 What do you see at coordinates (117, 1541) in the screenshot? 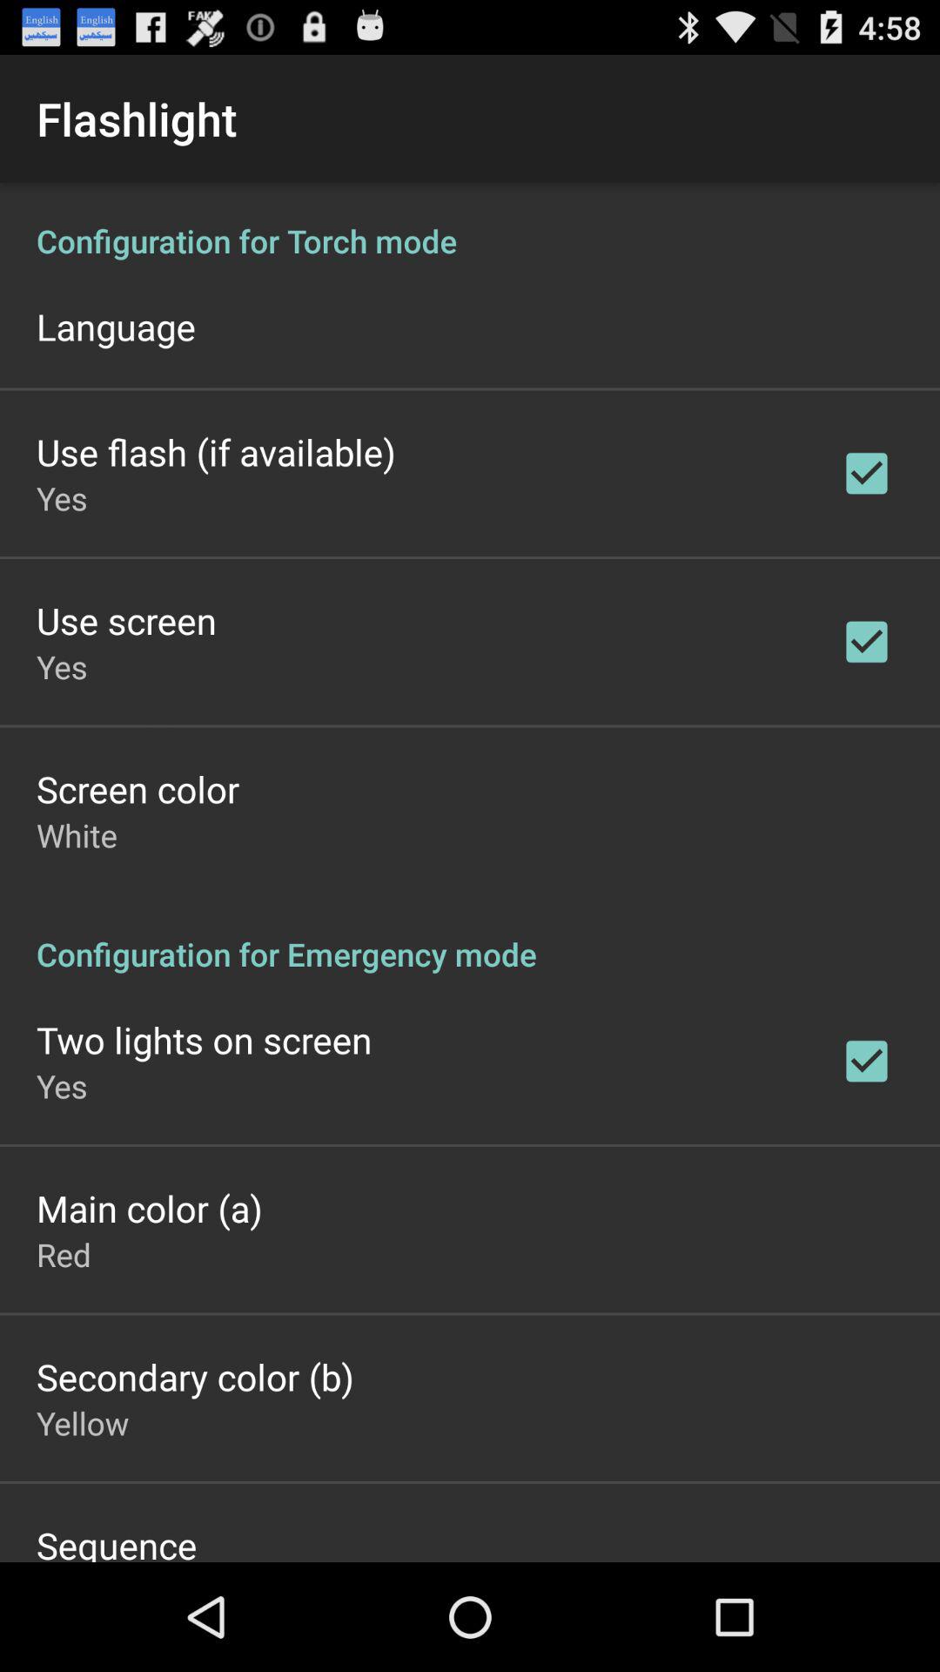
I see `tap the sequence item` at bounding box center [117, 1541].